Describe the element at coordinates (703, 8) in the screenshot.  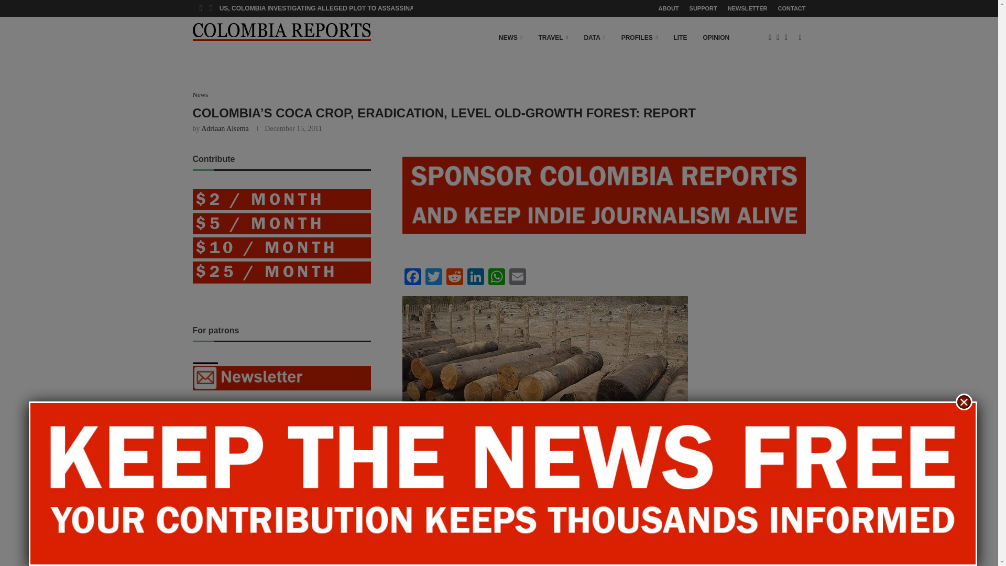
I see `SUPPORT` at that location.